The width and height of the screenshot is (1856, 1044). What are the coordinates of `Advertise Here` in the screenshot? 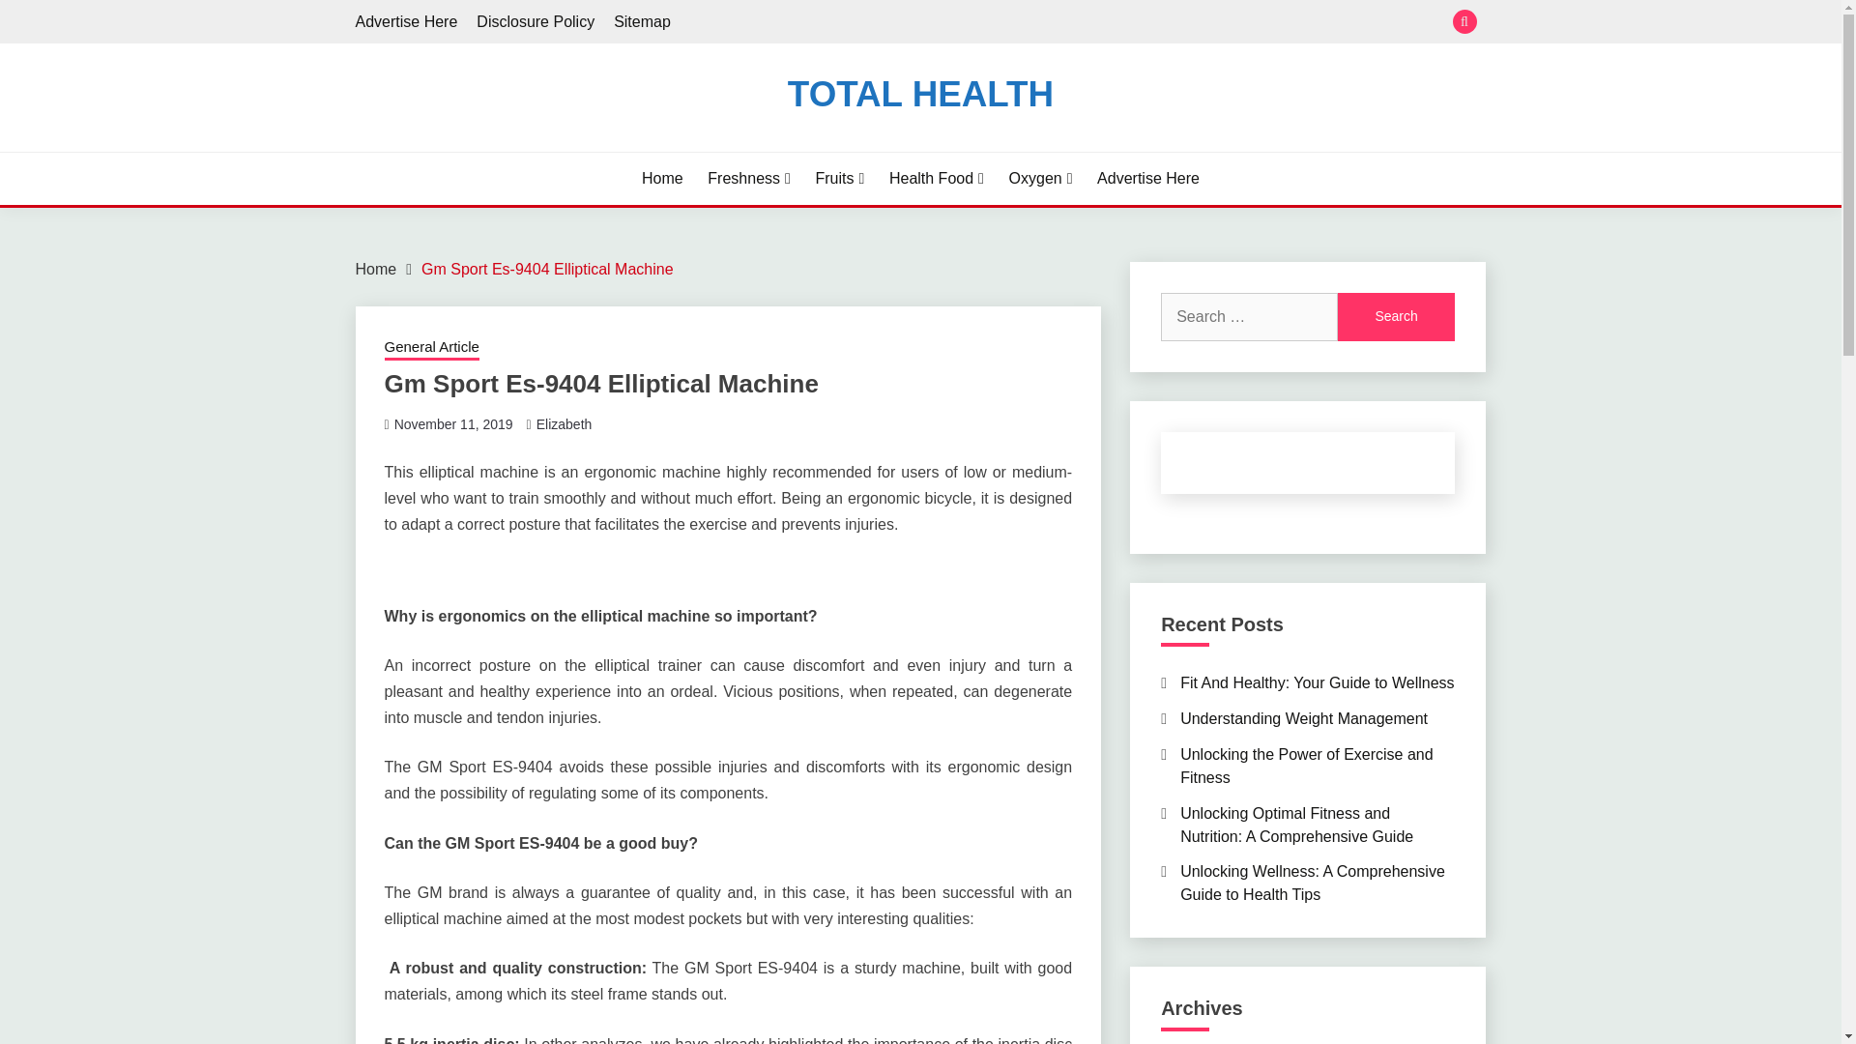 It's located at (407, 21).